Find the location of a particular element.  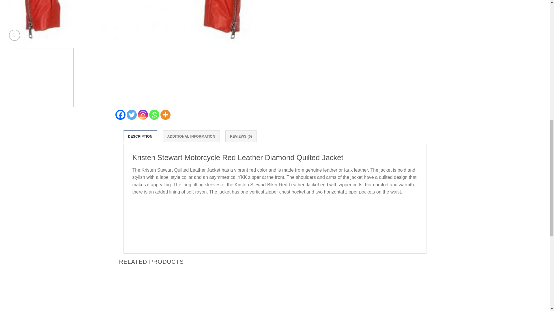

kristen-stewart-red-leather-jacket is located at coordinates (138, 22).